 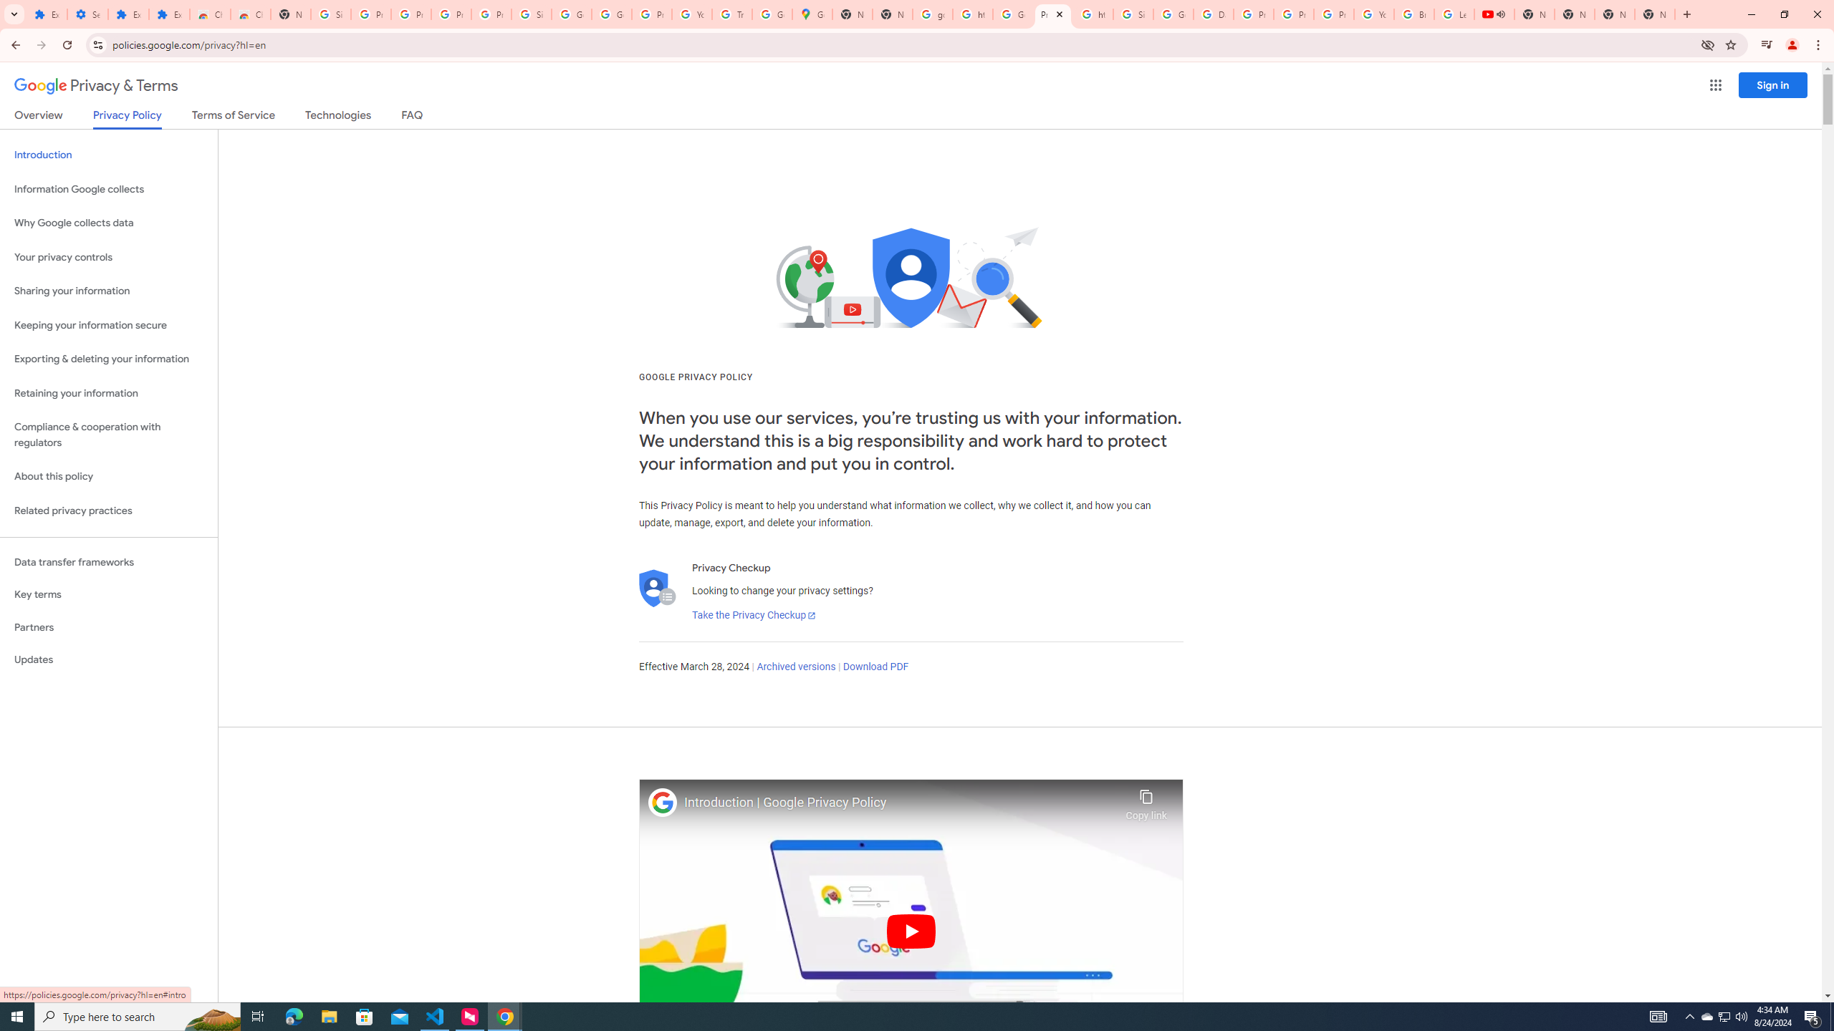 I want to click on Download PDF, so click(x=875, y=667).